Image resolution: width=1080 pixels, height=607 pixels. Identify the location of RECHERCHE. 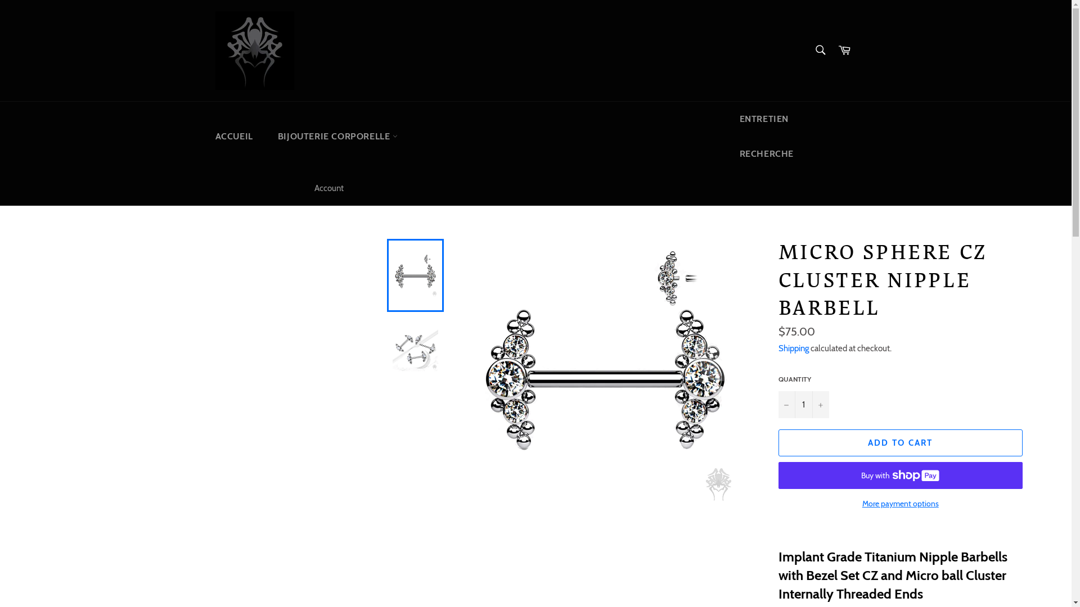
(792, 154).